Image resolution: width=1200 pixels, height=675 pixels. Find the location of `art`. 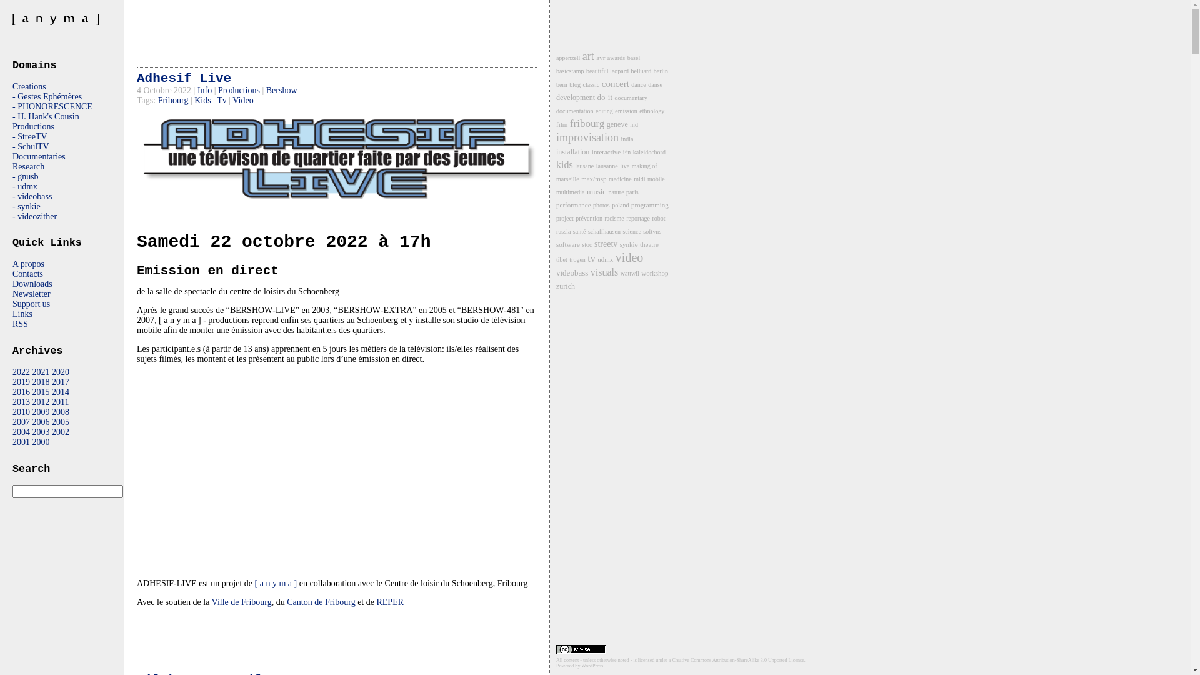

art is located at coordinates (589, 56).